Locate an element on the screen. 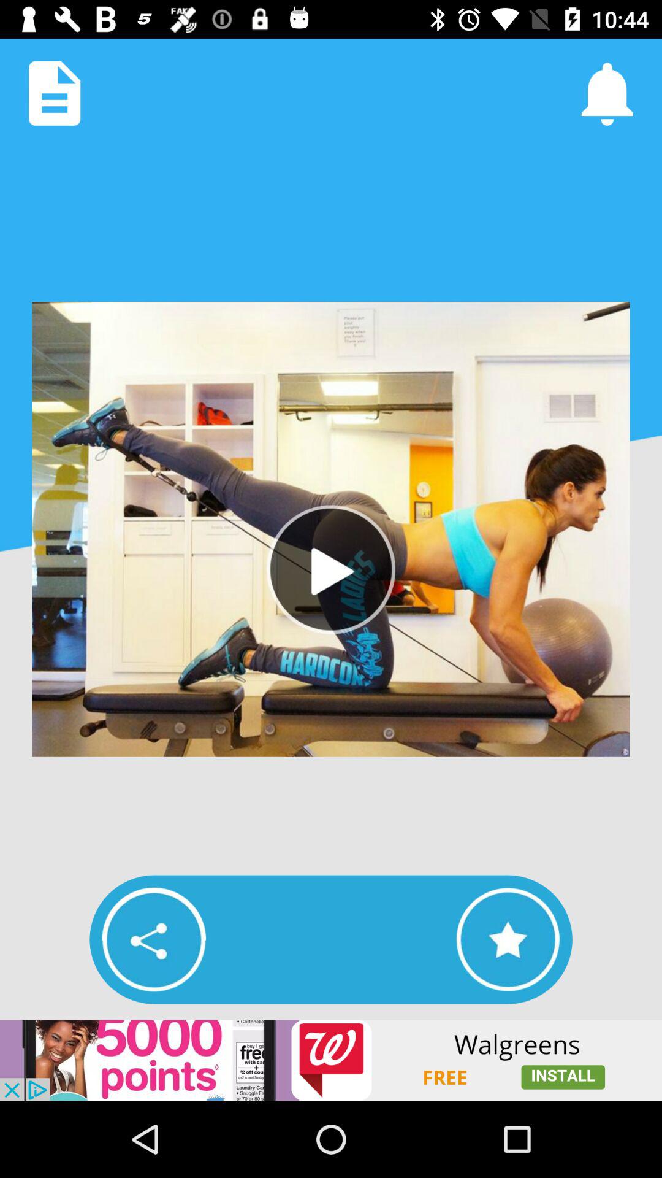  favorite the video is located at coordinates (508, 939).